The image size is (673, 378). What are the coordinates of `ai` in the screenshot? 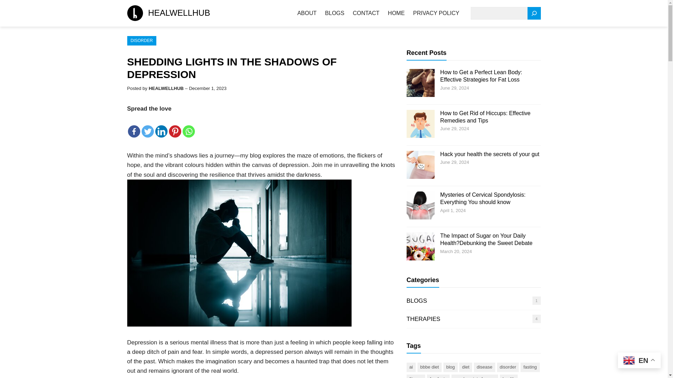 It's located at (411, 367).